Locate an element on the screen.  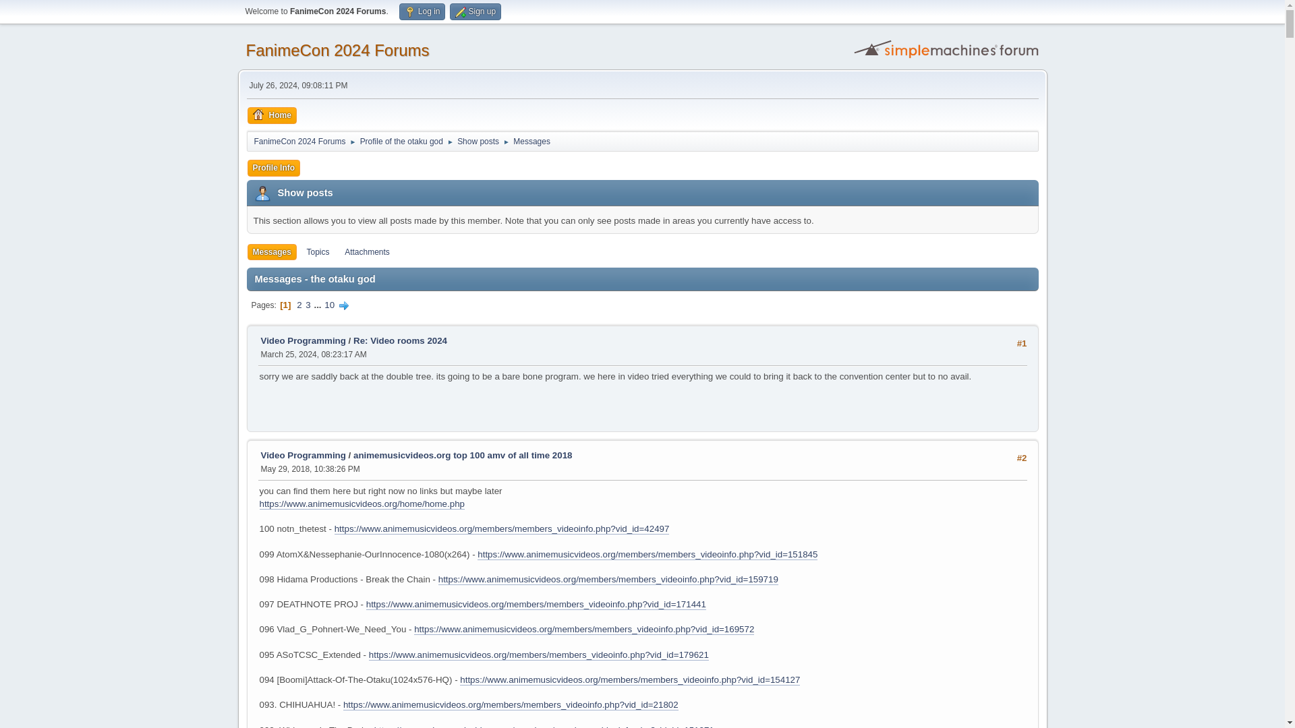
2 is located at coordinates (299, 305).